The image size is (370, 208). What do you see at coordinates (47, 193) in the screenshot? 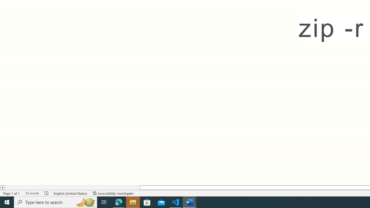
I see `Spelling and Grammar Check Errors` at bounding box center [47, 193].